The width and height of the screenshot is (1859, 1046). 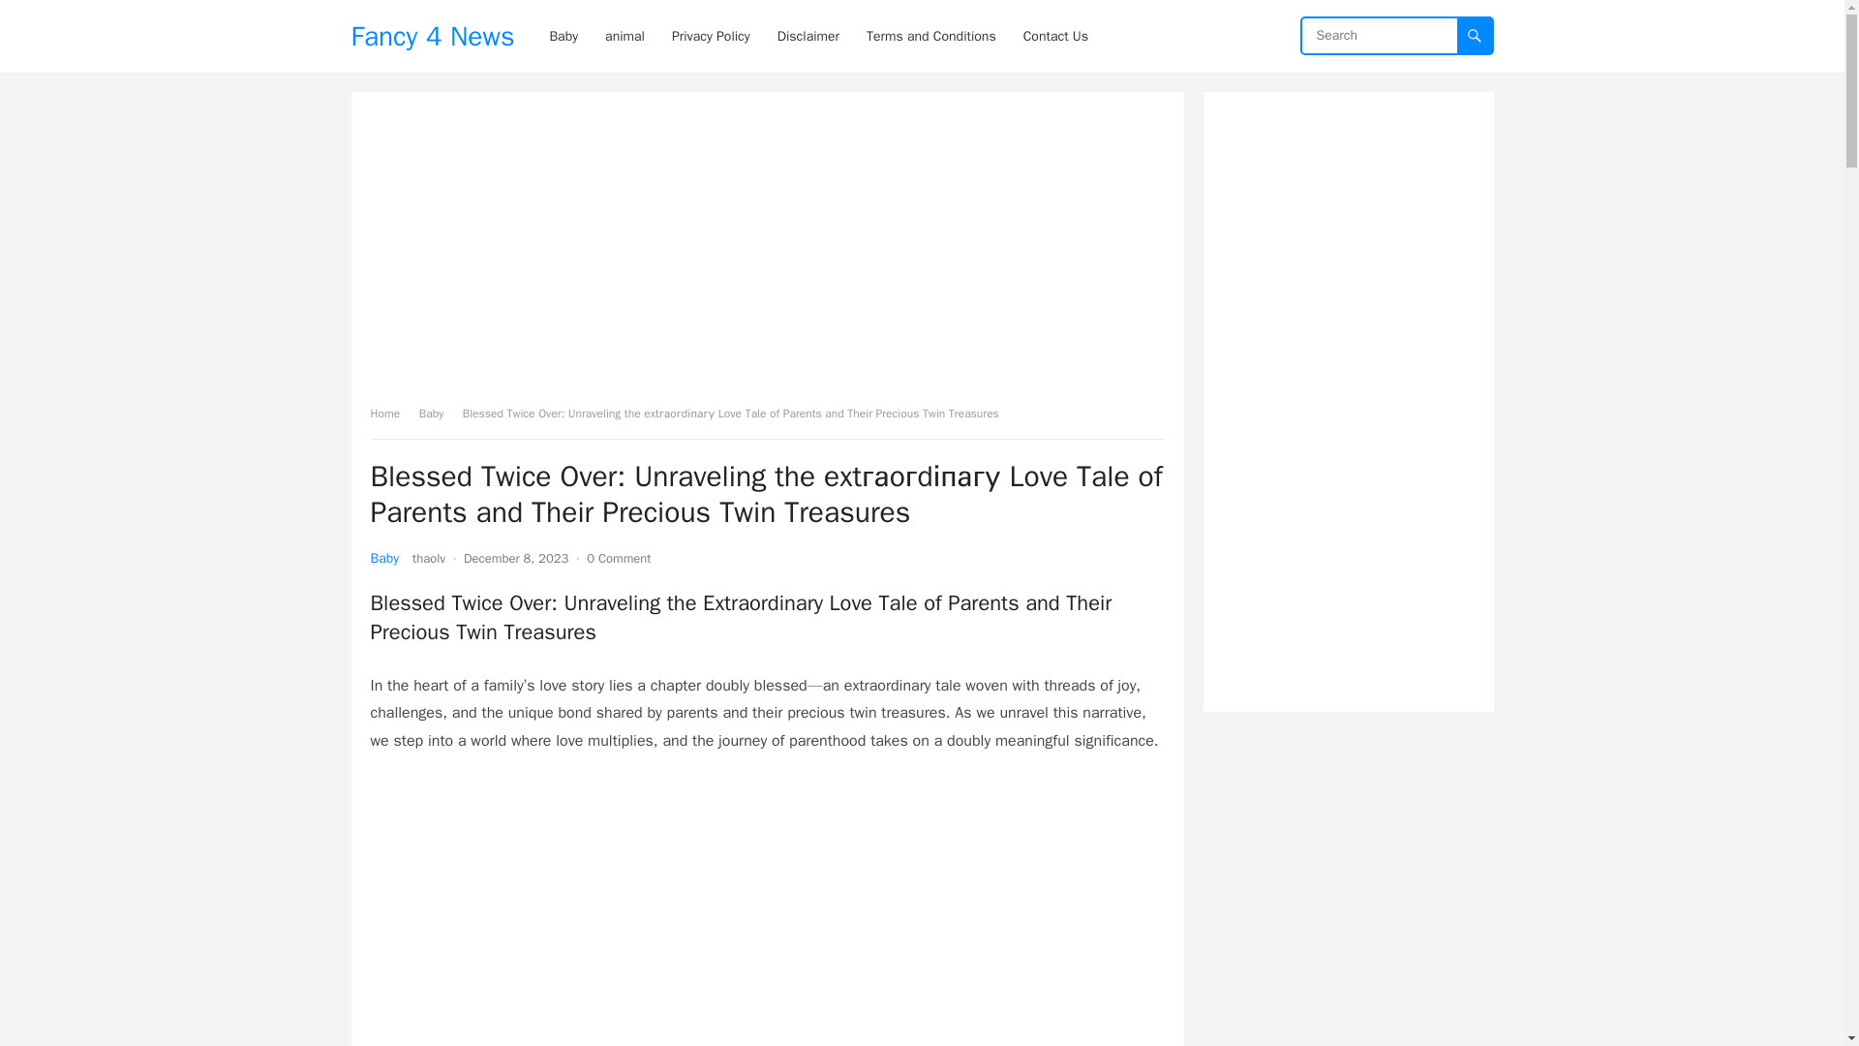 What do you see at coordinates (432, 36) in the screenshot?
I see `Fancy 4 News` at bounding box center [432, 36].